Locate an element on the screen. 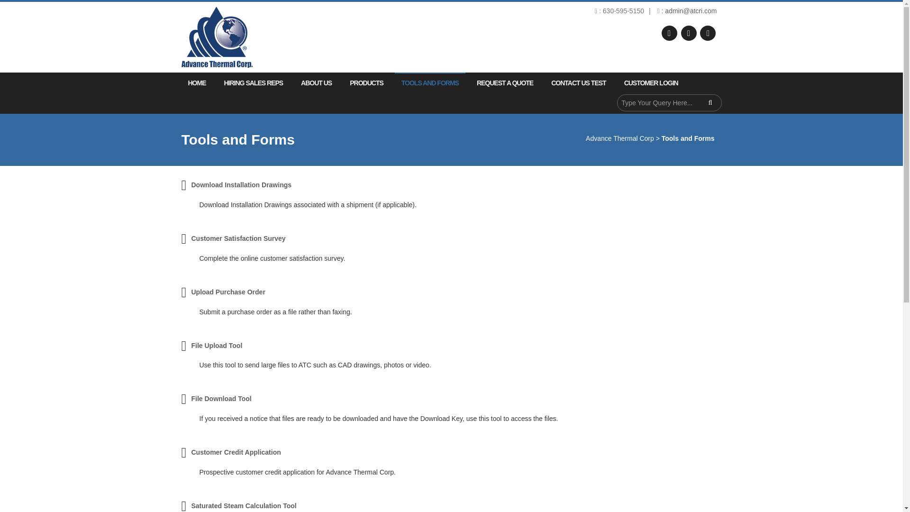  CUSTOMER LOGIN is located at coordinates (647, 82).